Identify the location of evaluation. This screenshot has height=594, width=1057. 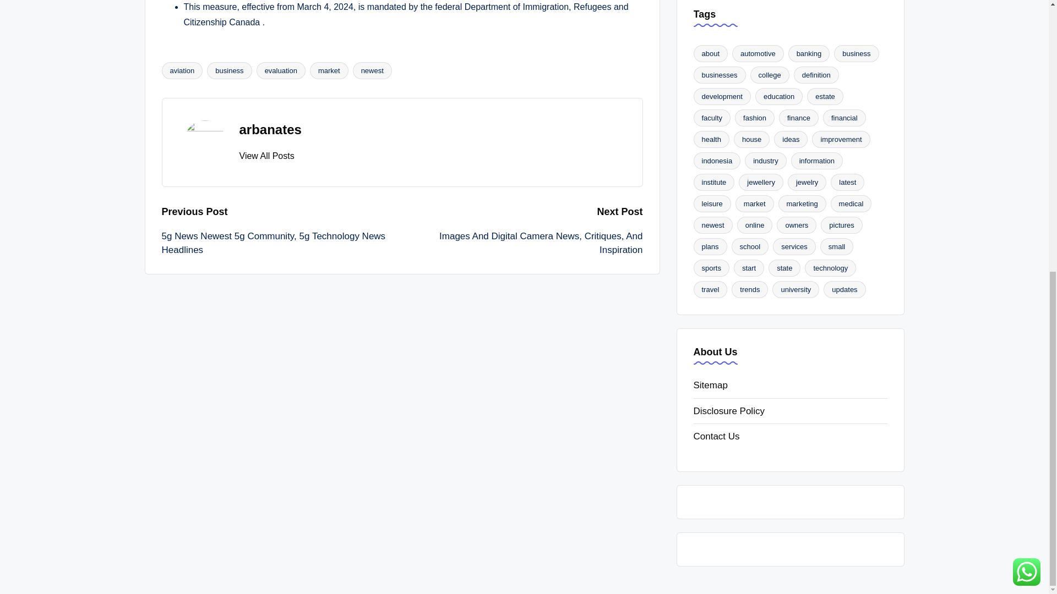
(281, 70).